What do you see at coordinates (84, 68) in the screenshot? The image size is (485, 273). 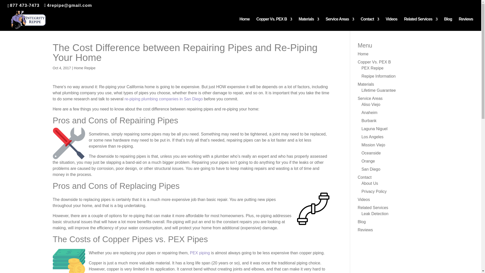 I see `Home Repipe` at bounding box center [84, 68].